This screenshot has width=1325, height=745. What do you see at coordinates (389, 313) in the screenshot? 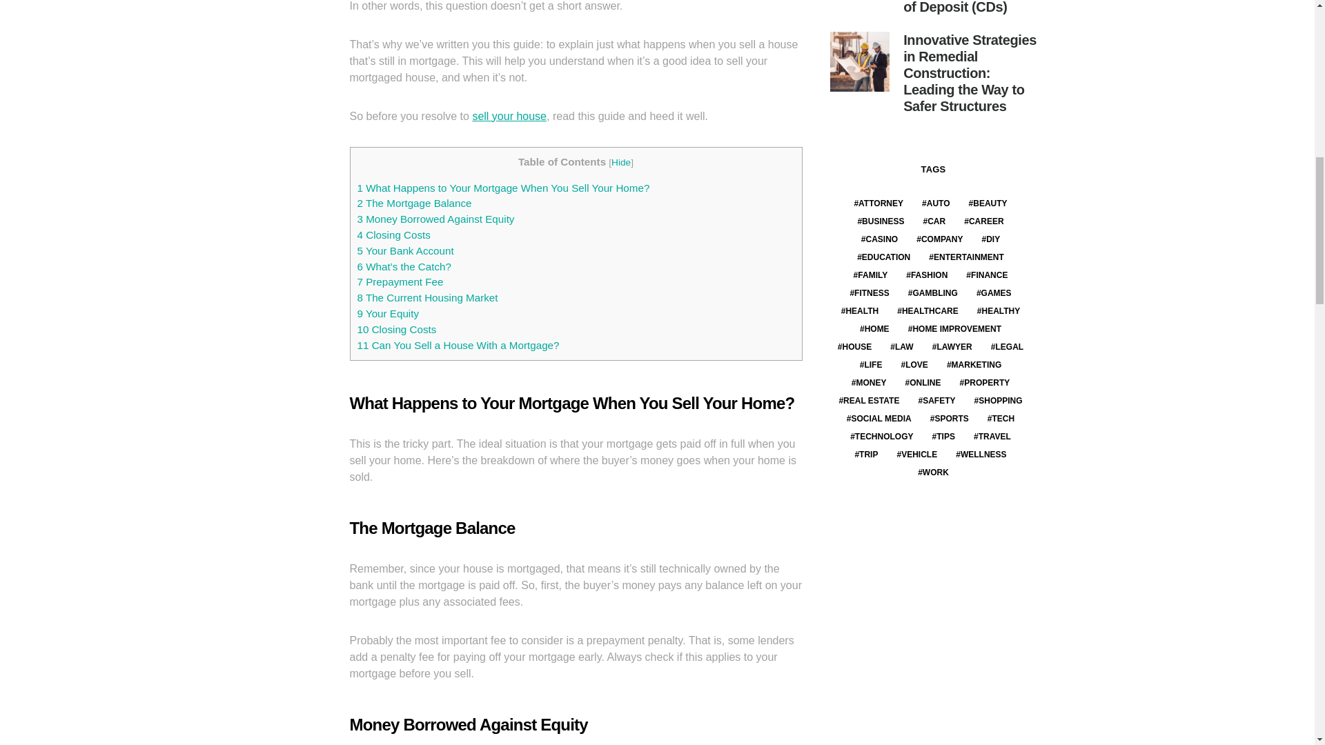
I see `9 Your Equity` at bounding box center [389, 313].